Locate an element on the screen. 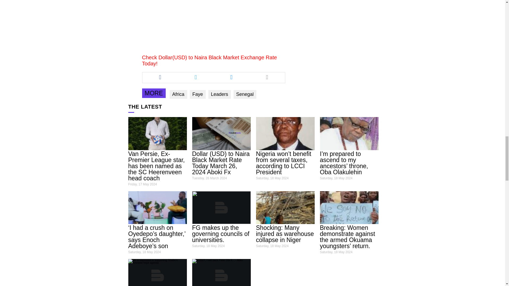  Shocking: Many injured as warehouse collapse in Niger is located at coordinates (285, 234).